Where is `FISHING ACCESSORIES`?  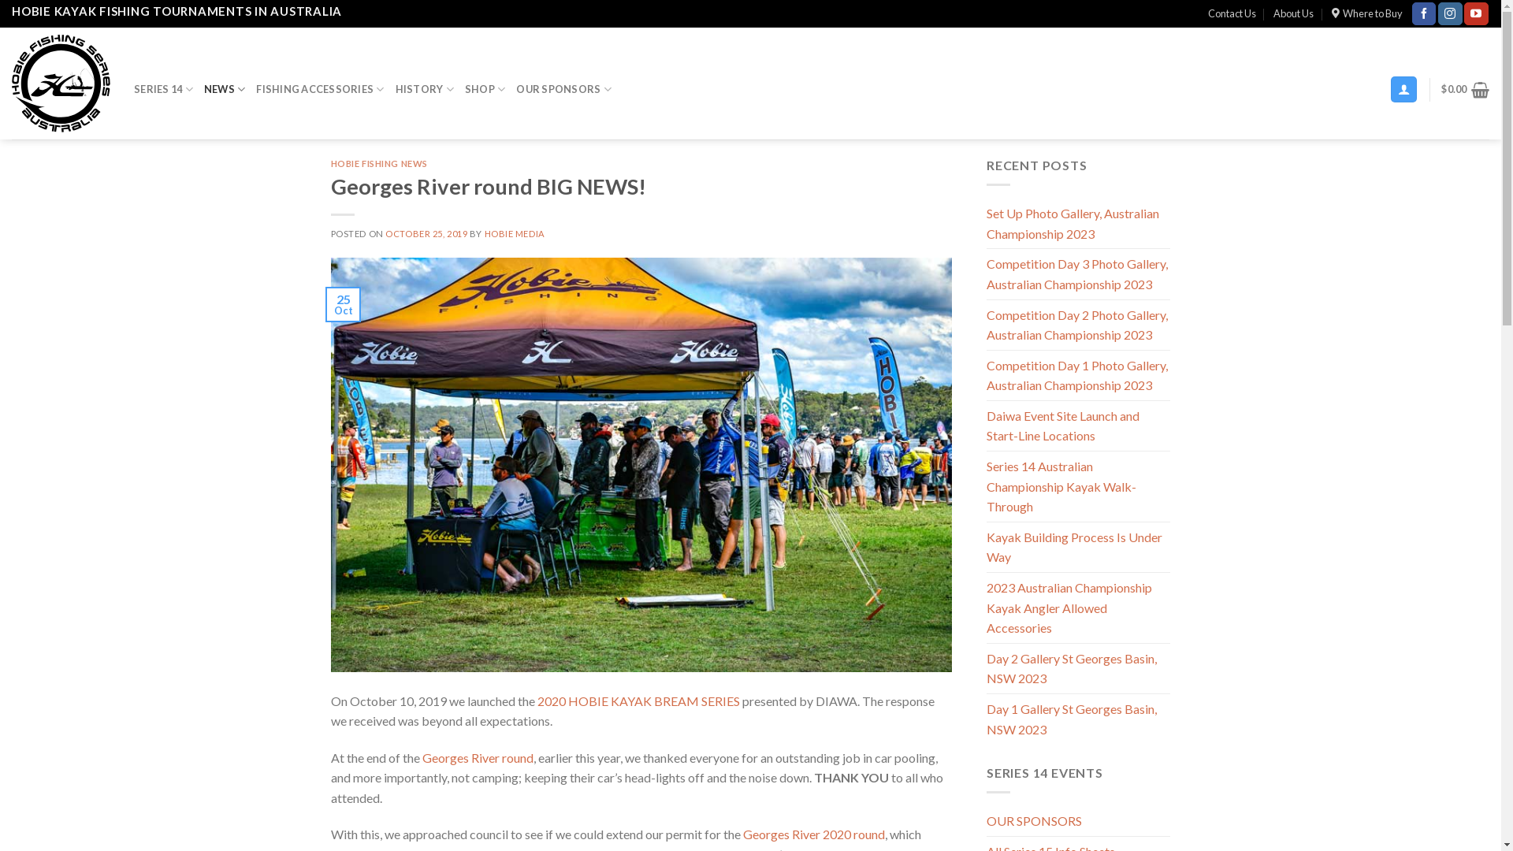
FISHING ACCESSORIES is located at coordinates (320, 90).